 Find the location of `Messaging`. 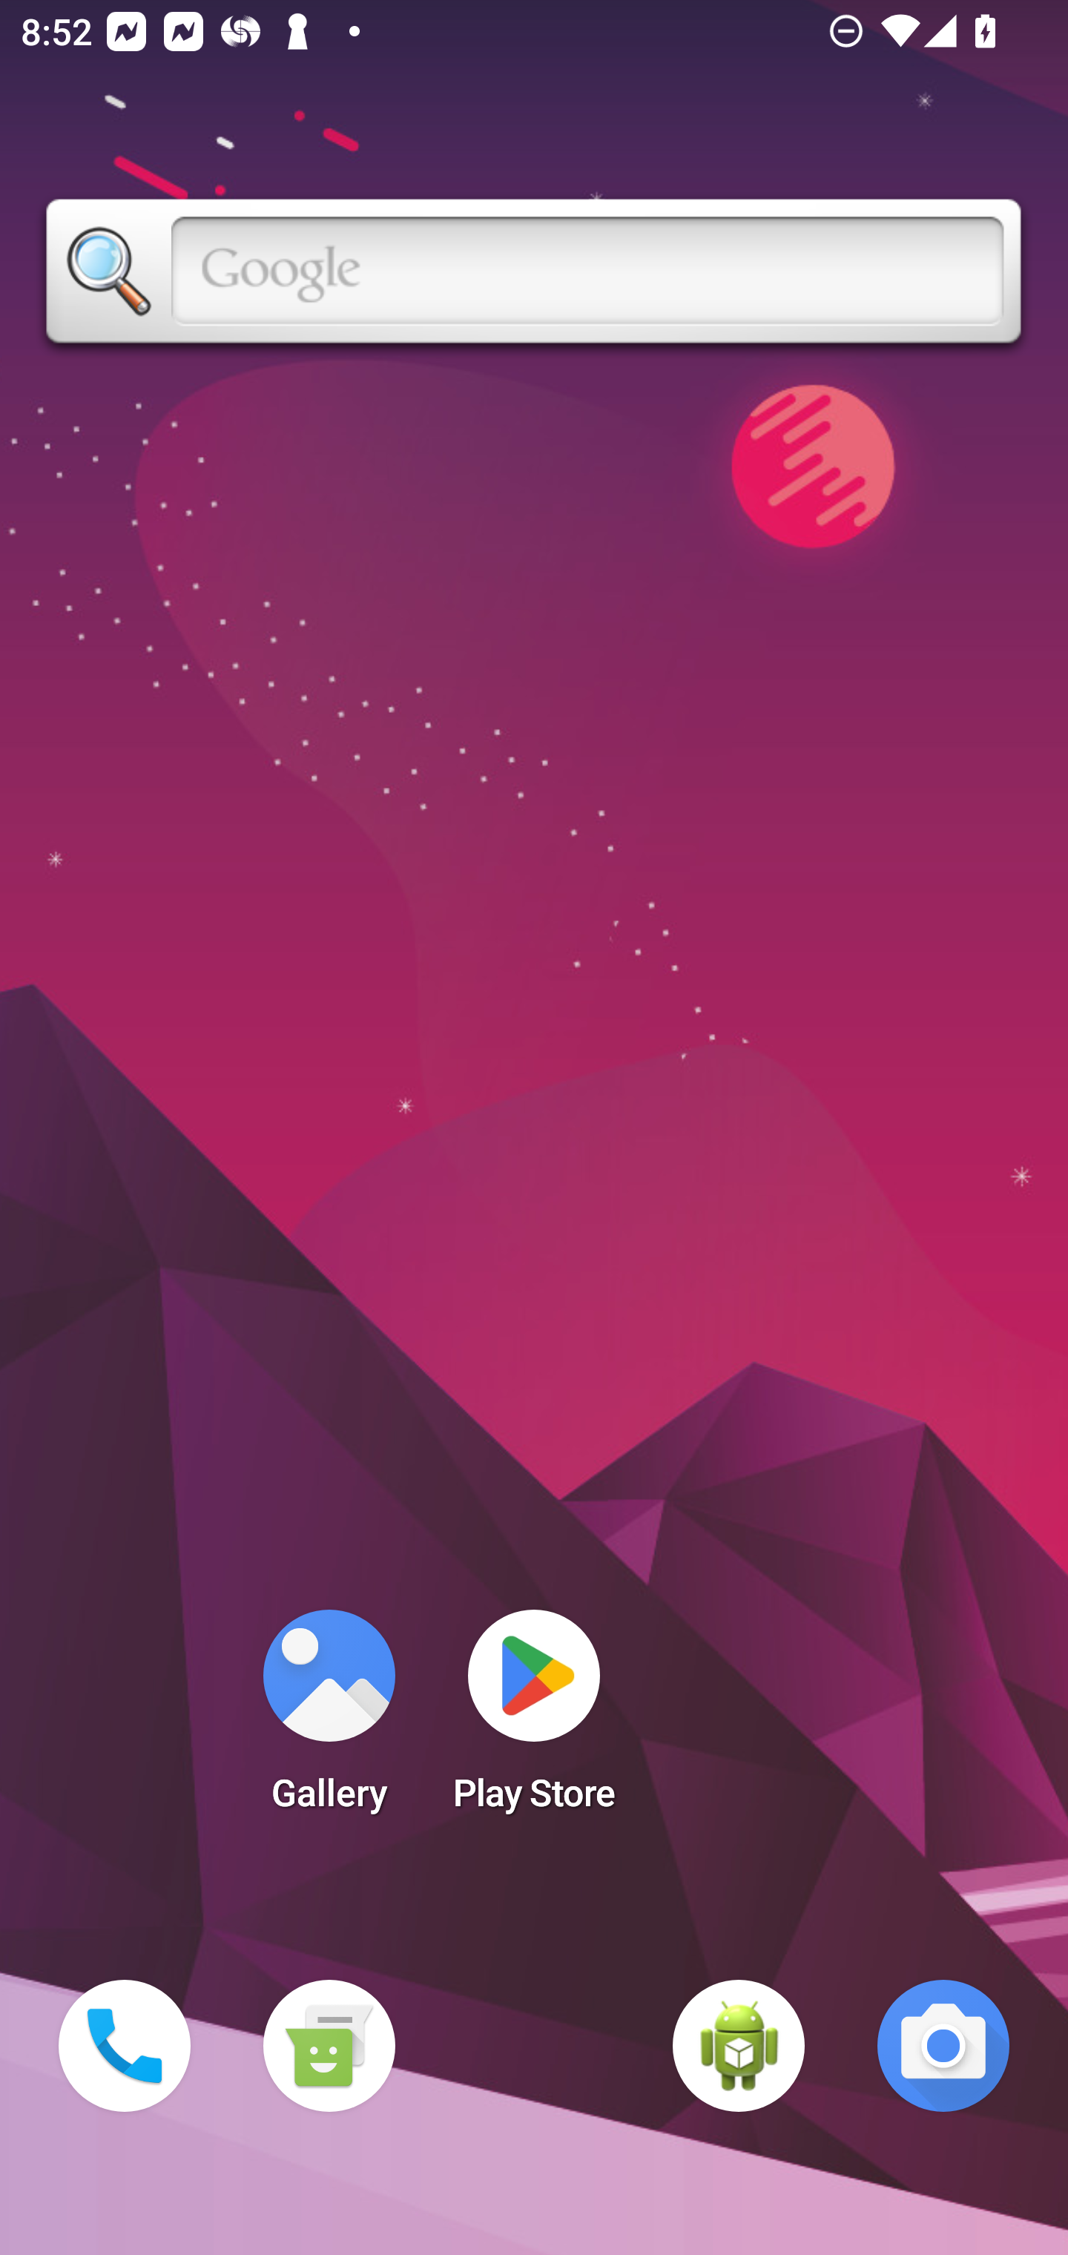

Messaging is located at coordinates (329, 2046).